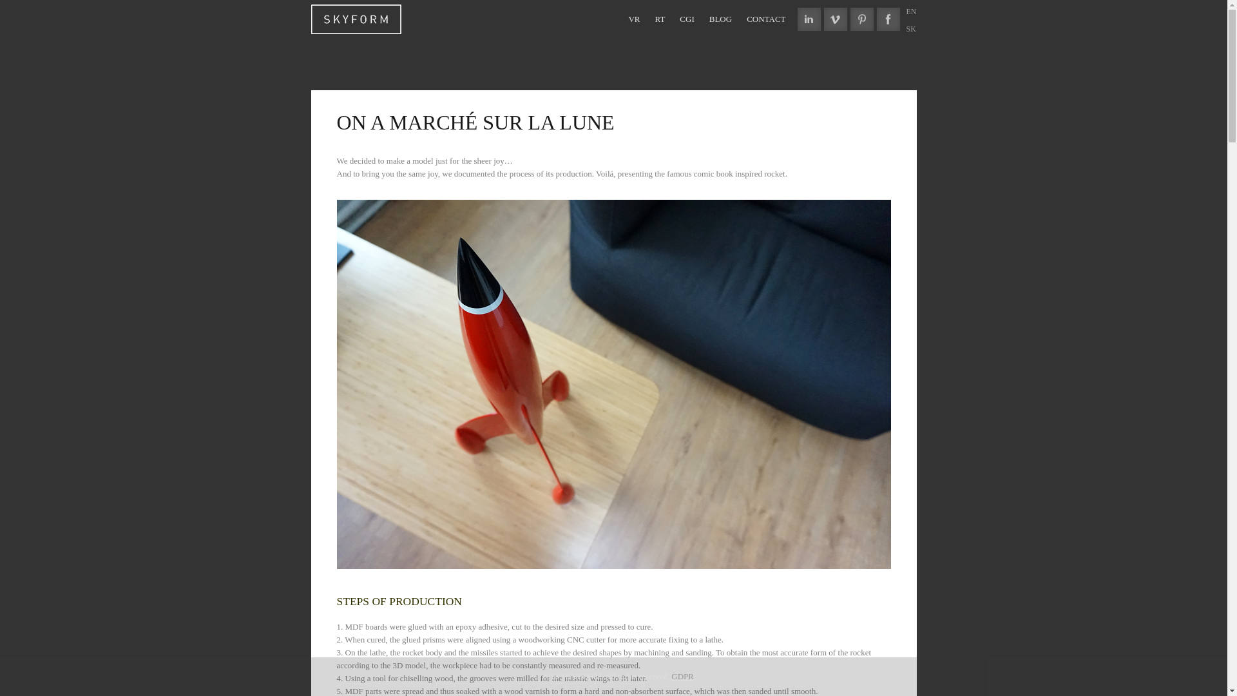  I want to click on SKYFORM , so click(356, 17).